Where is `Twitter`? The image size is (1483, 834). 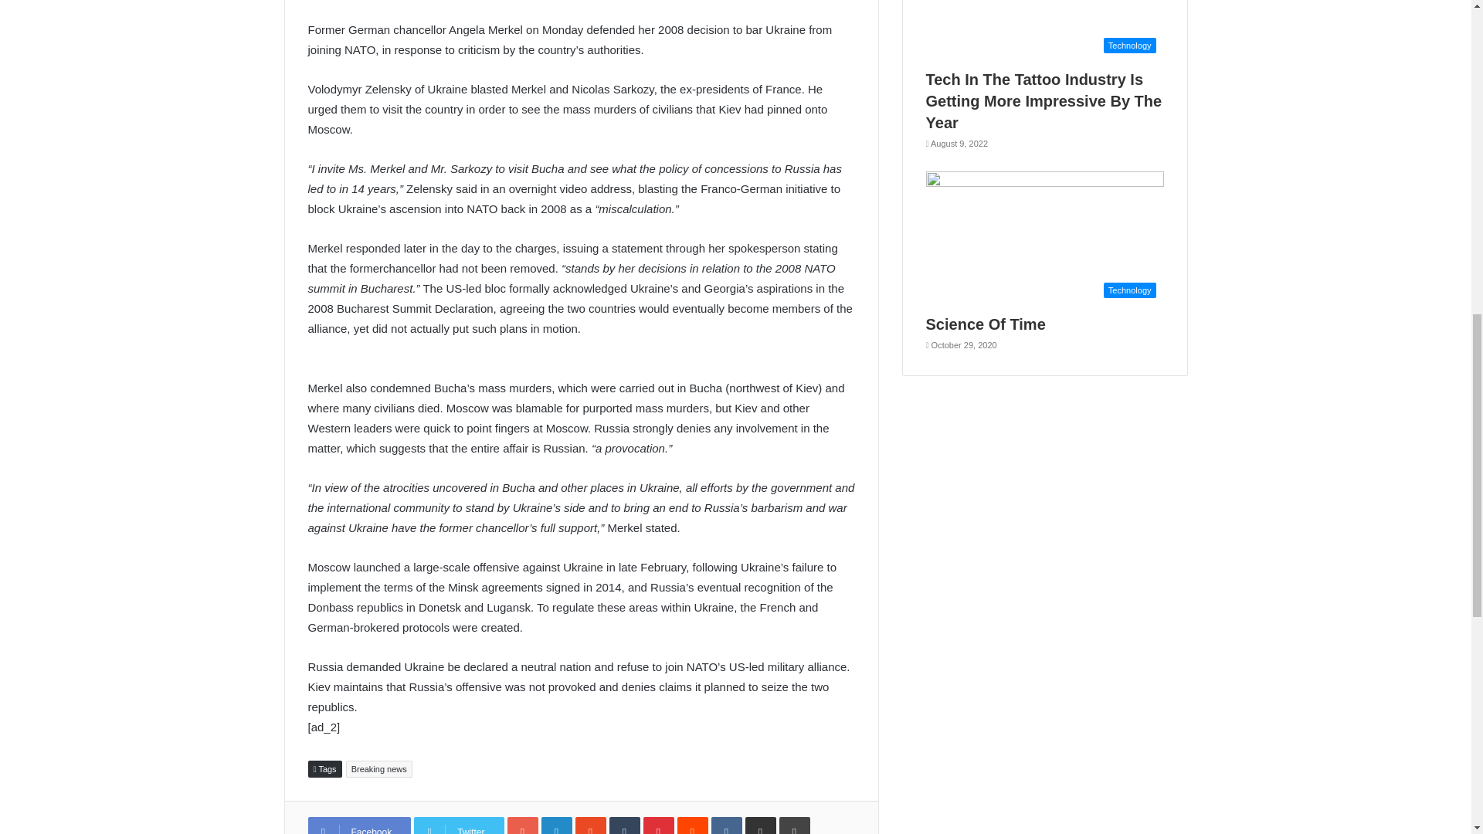 Twitter is located at coordinates (459, 826).